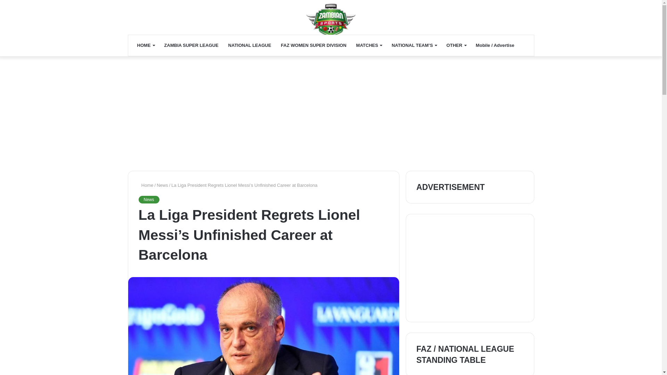  What do you see at coordinates (191, 45) in the screenshot?
I see `ZAMBIA SUPER LEAGUE` at bounding box center [191, 45].